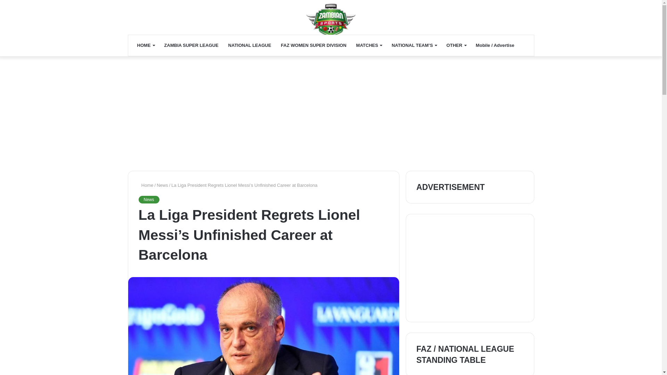  What do you see at coordinates (191, 45) in the screenshot?
I see `ZAMBIA SUPER LEAGUE` at bounding box center [191, 45].